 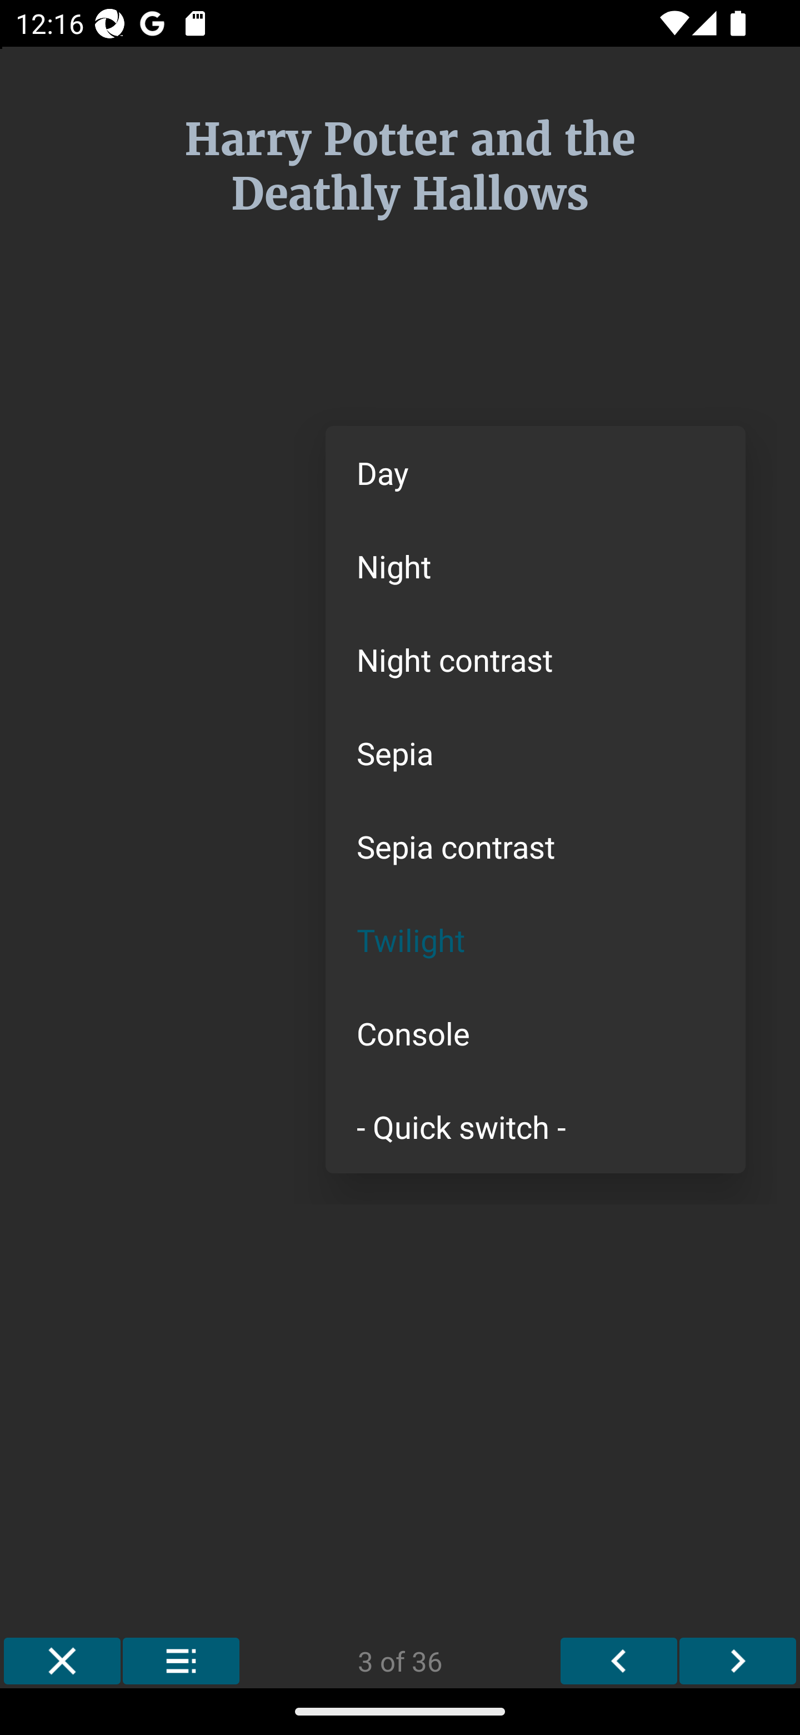 What do you see at coordinates (536, 846) in the screenshot?
I see `Sepia contrast` at bounding box center [536, 846].